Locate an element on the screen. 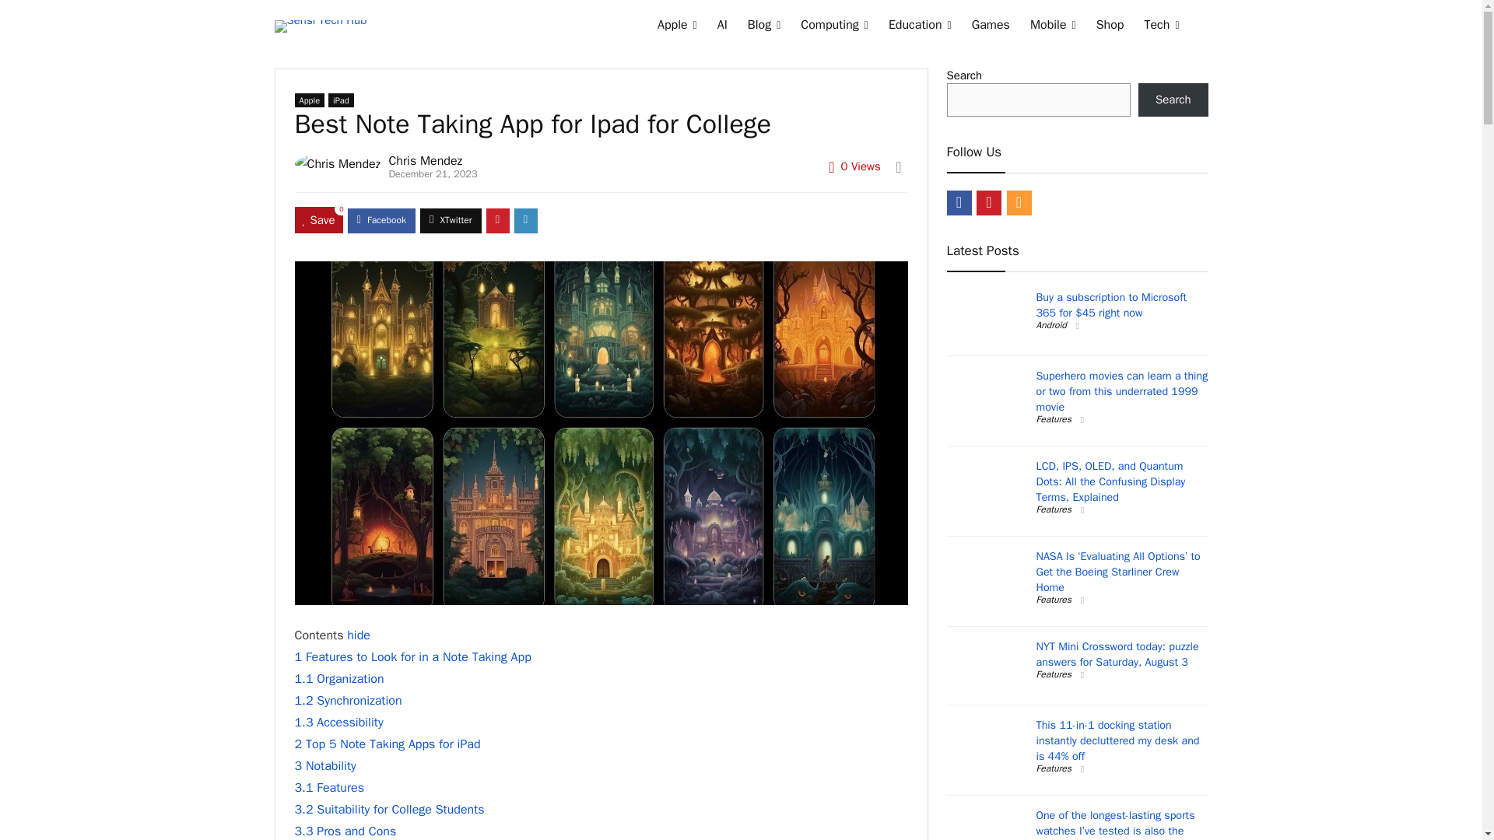 The height and width of the screenshot is (840, 1494). Computing is located at coordinates (834, 26).